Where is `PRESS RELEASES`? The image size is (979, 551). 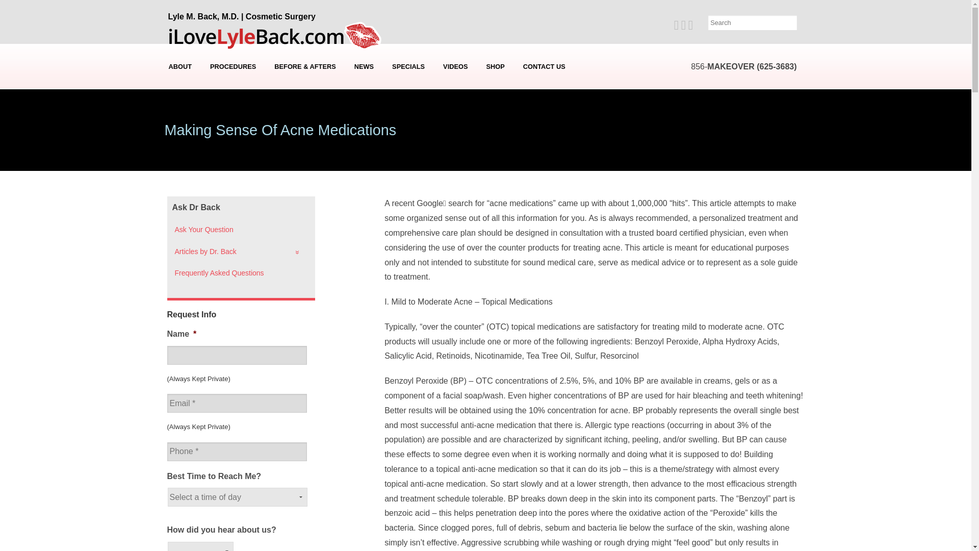 PRESS RELEASES is located at coordinates (365, 118).